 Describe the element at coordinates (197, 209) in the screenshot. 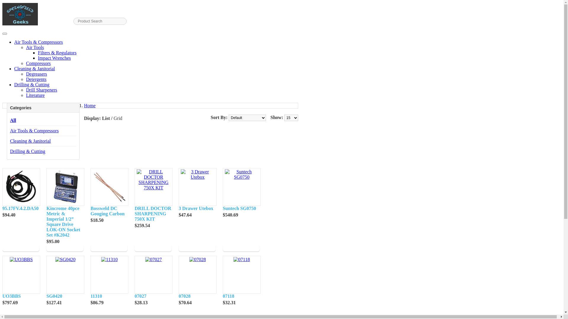

I see `3 Drawer Utebox` at that location.